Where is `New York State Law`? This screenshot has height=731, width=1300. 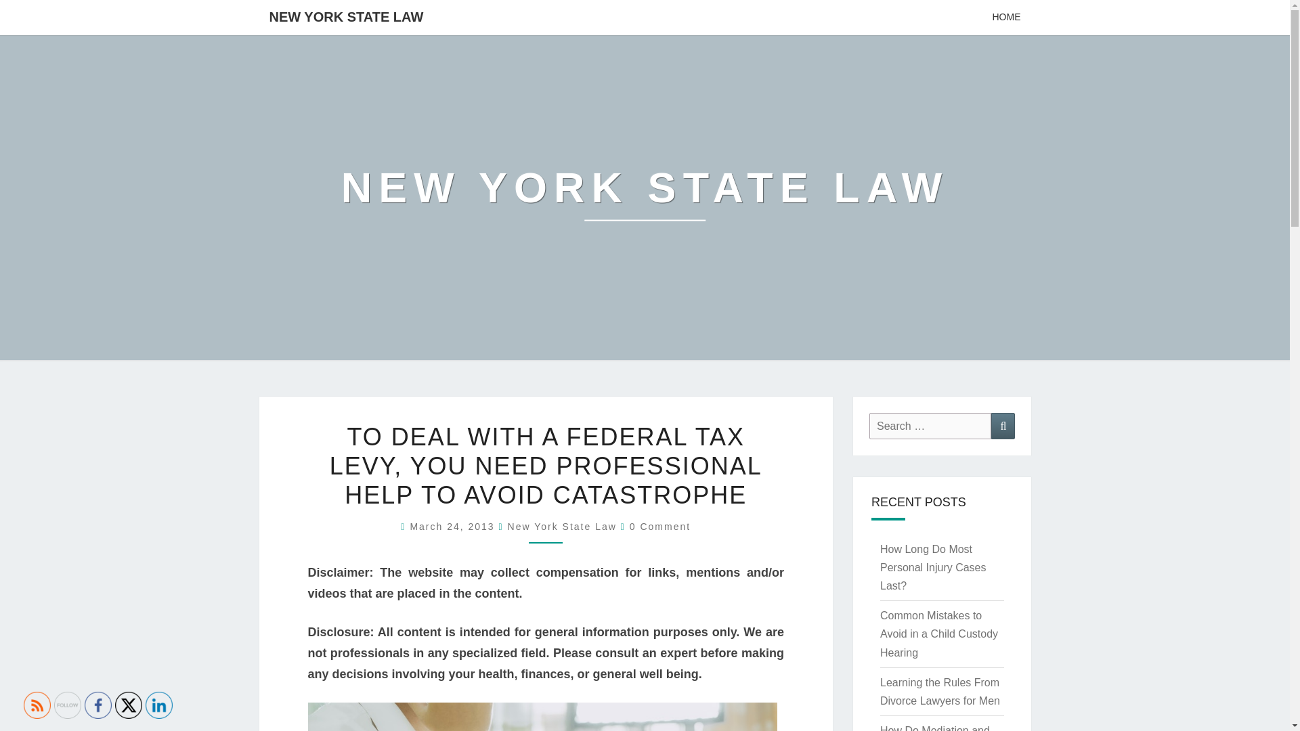
New York State Law is located at coordinates (562, 527).